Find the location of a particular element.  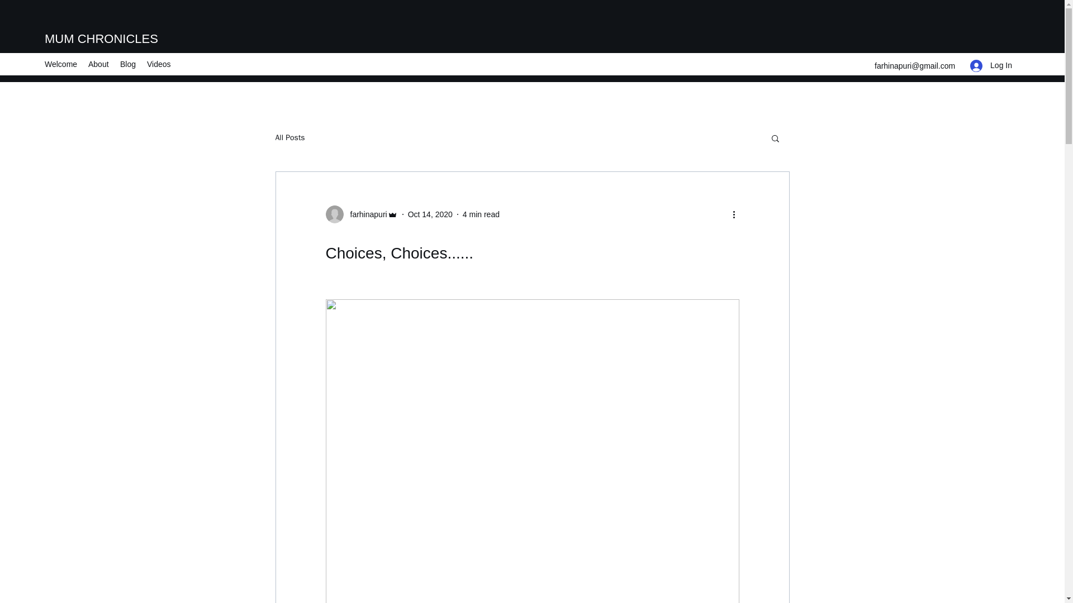

Log In is located at coordinates (991, 66).